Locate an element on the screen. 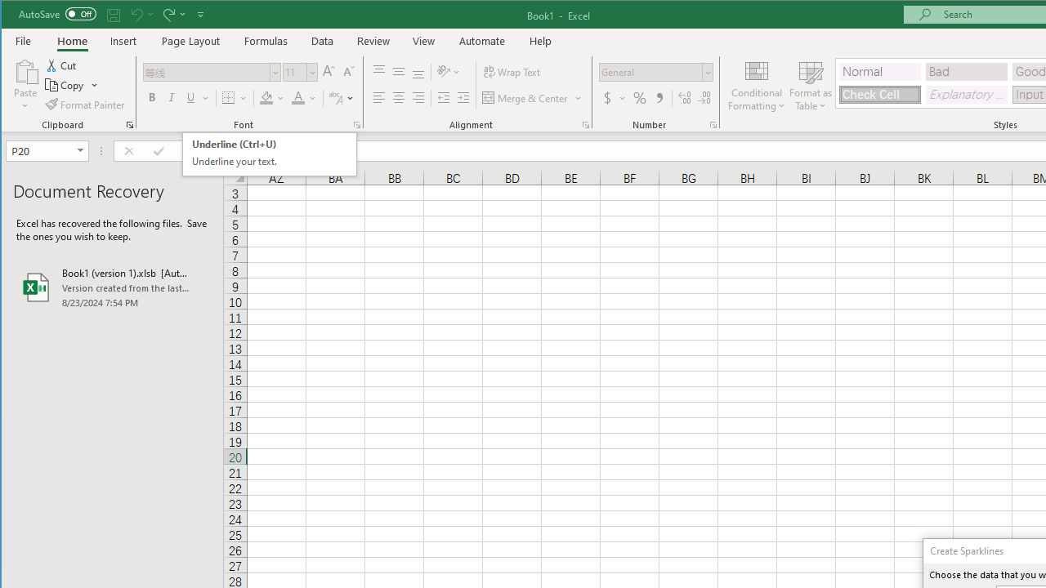 This screenshot has width=1046, height=588. Format Painter is located at coordinates (86, 105).